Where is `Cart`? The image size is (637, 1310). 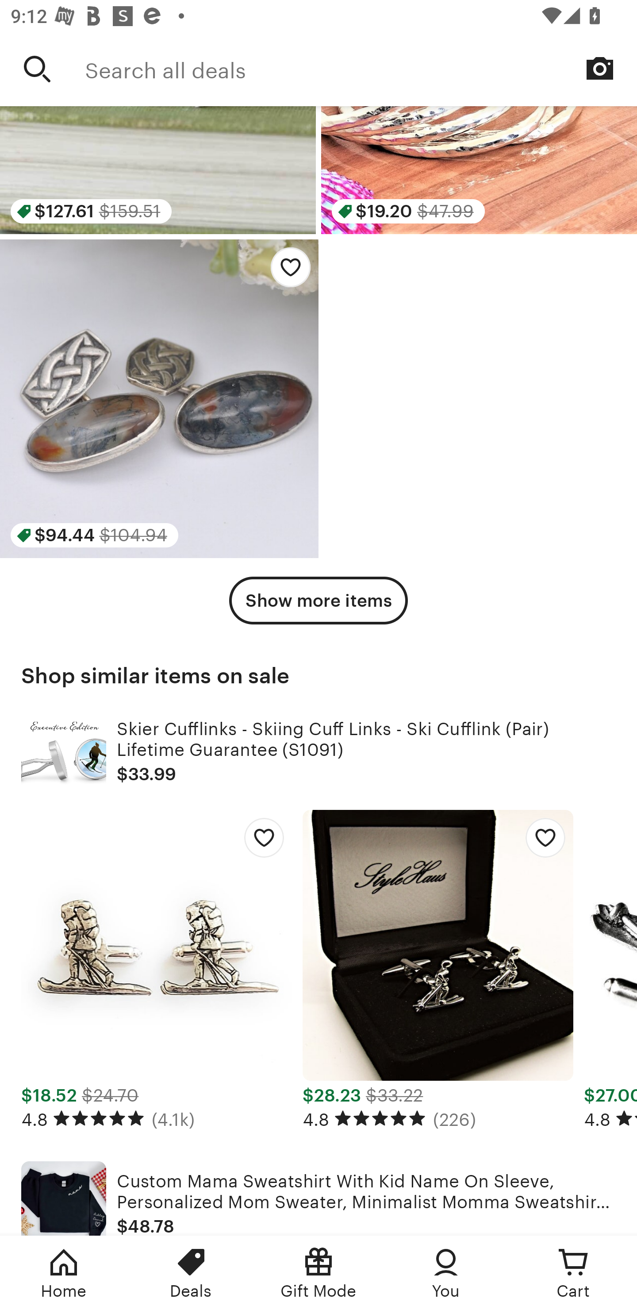
Cart is located at coordinates (573, 1273).